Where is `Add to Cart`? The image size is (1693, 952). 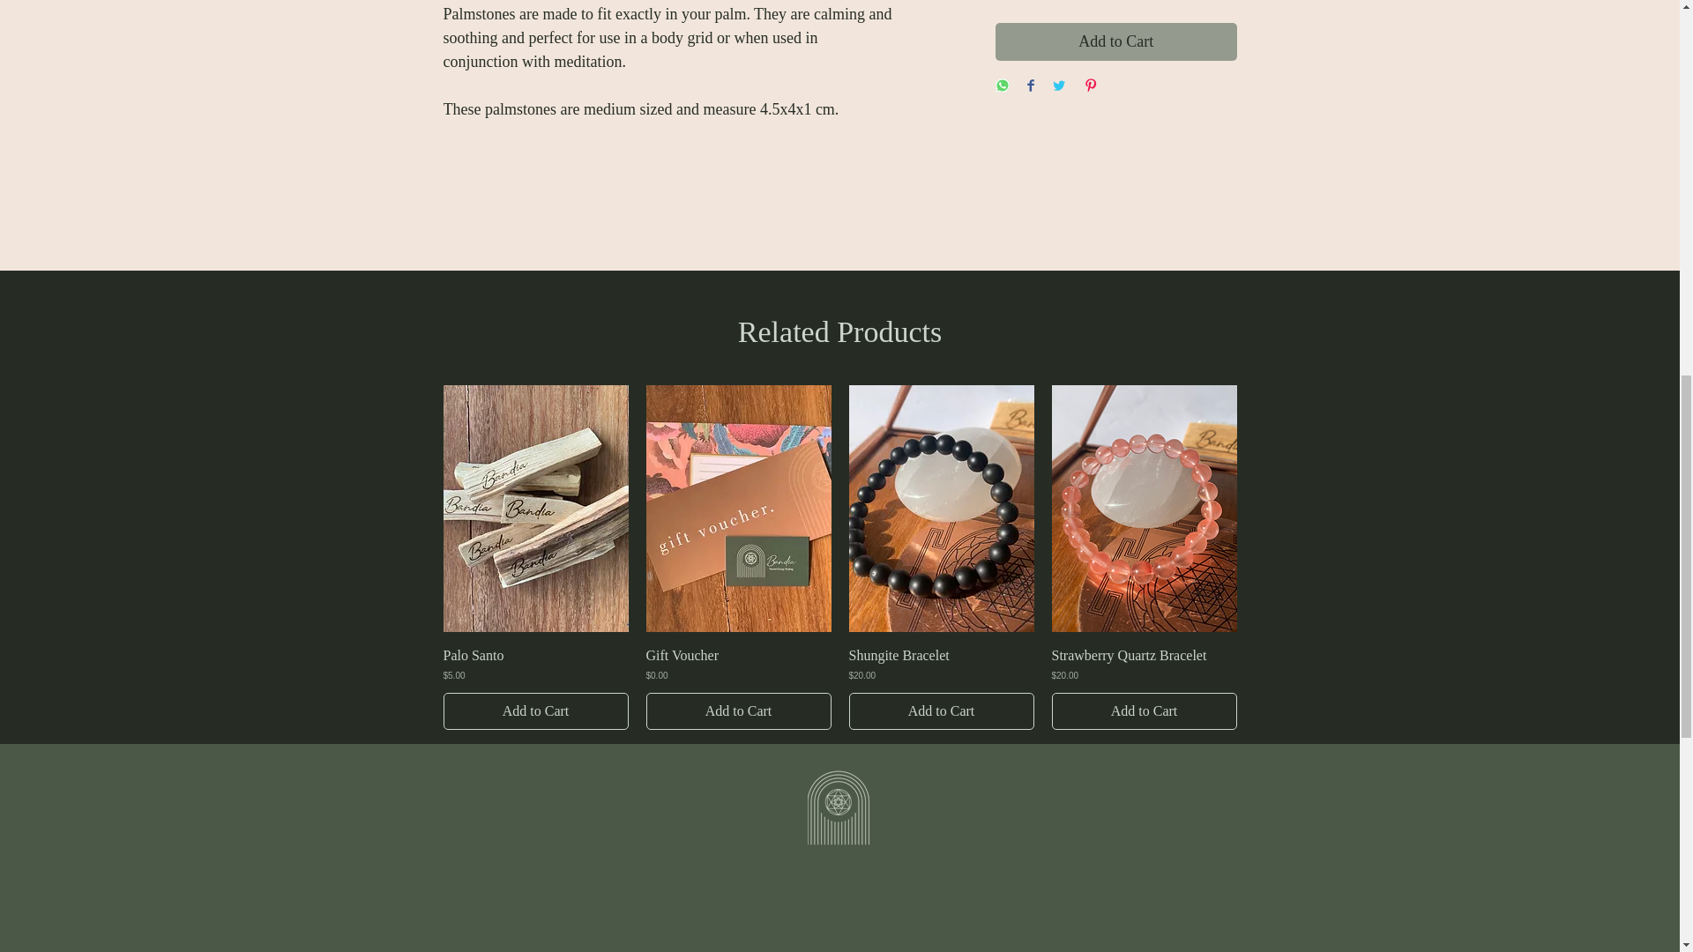 Add to Cart is located at coordinates (737, 711).